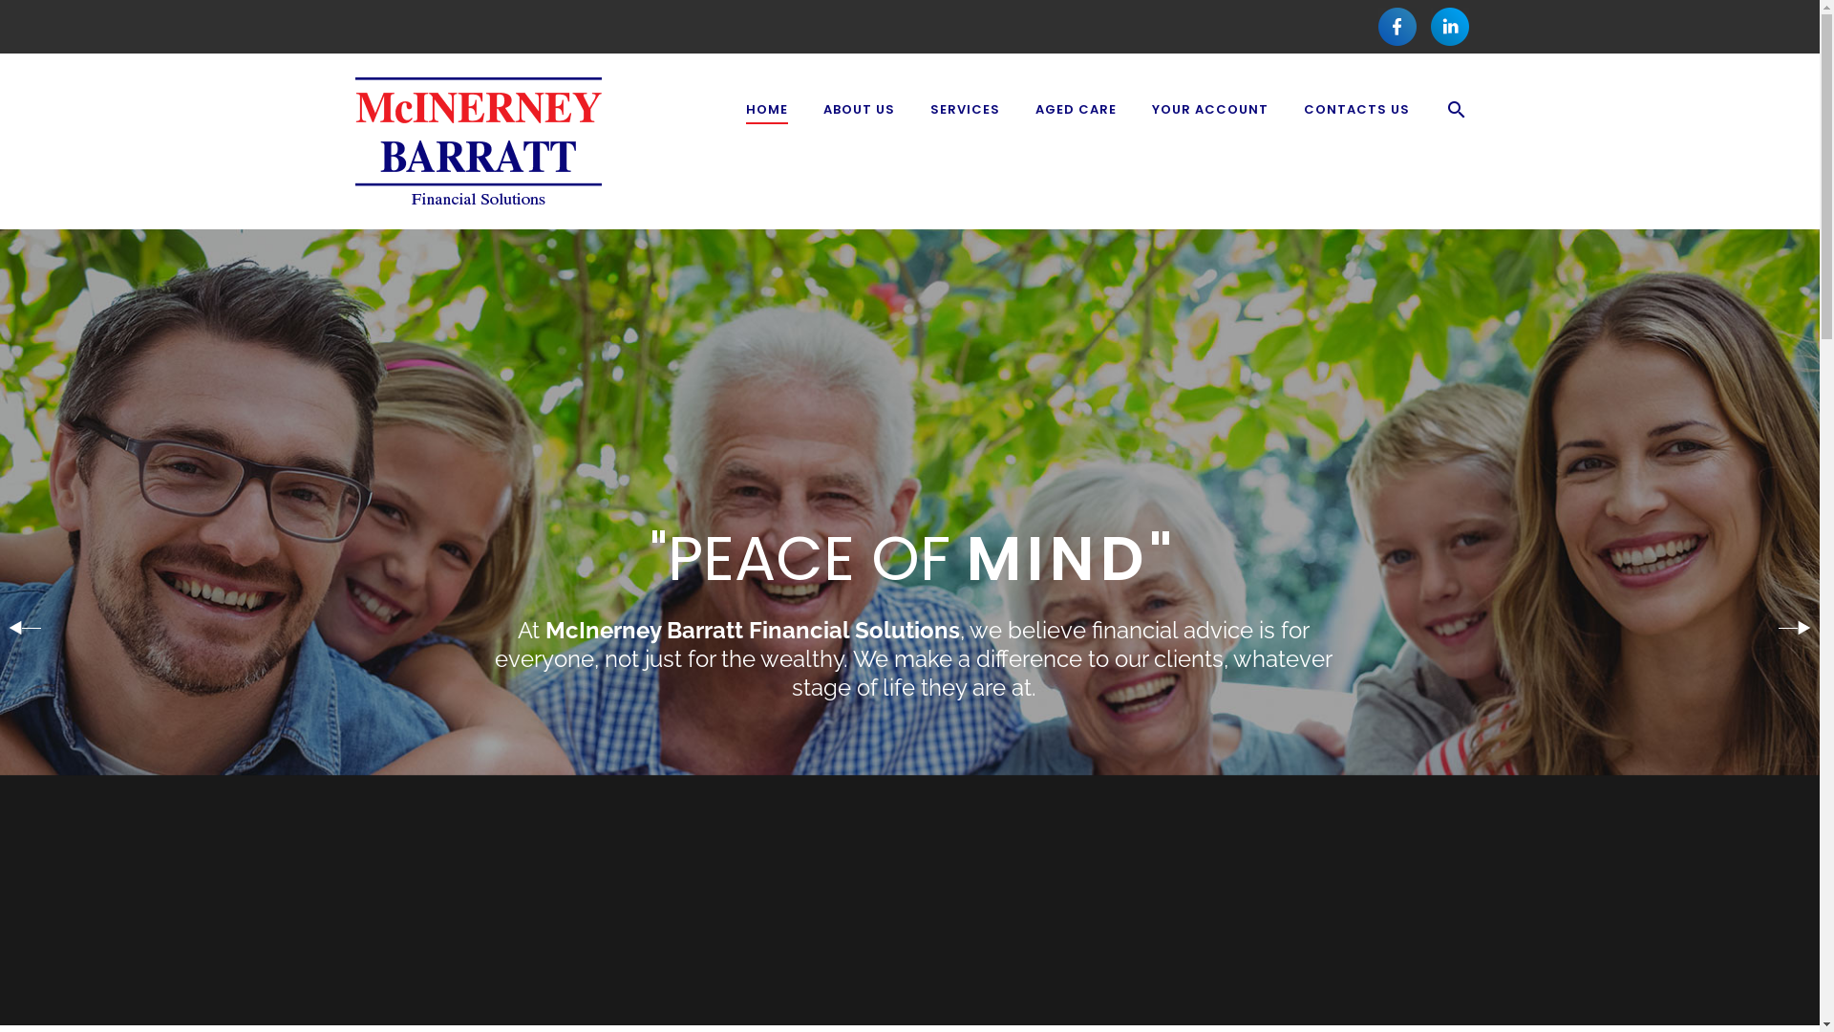 The width and height of the screenshot is (1834, 1032). What do you see at coordinates (1210, 110) in the screenshot?
I see `YOUR ACCOUNT` at bounding box center [1210, 110].